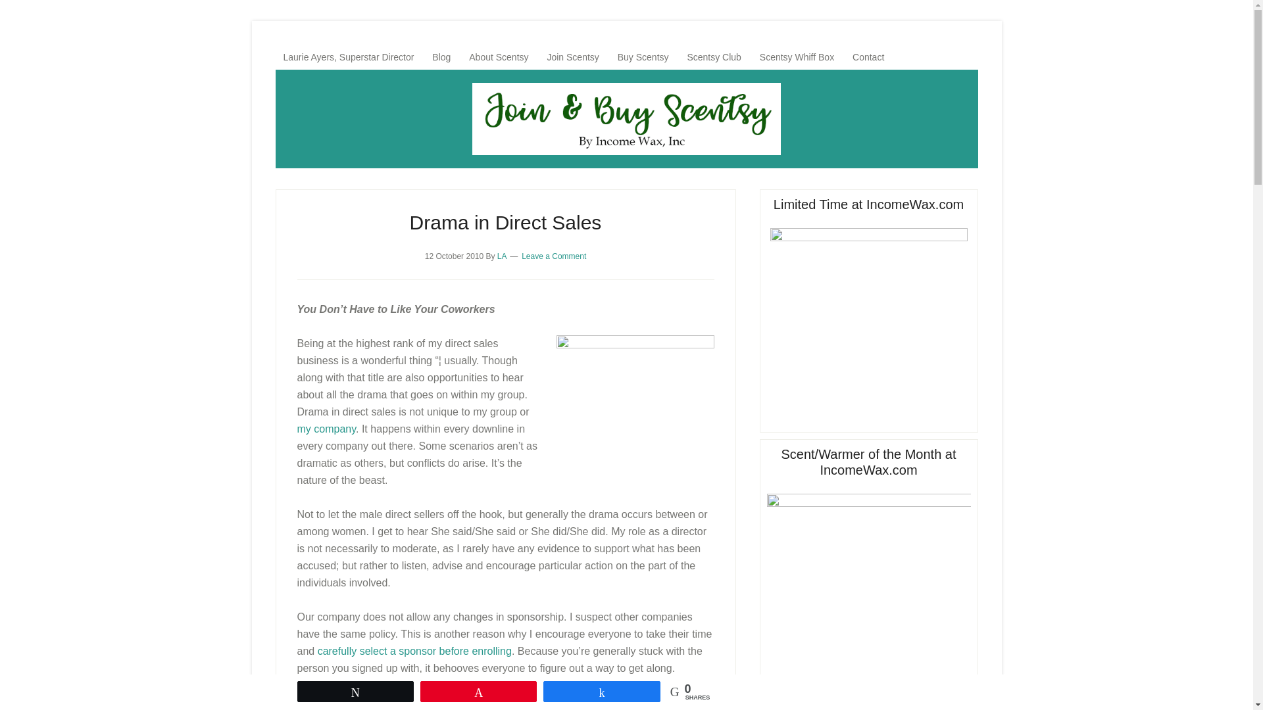 The height and width of the screenshot is (710, 1263). Describe the element at coordinates (553, 256) in the screenshot. I see `Leave a Comment` at that location.